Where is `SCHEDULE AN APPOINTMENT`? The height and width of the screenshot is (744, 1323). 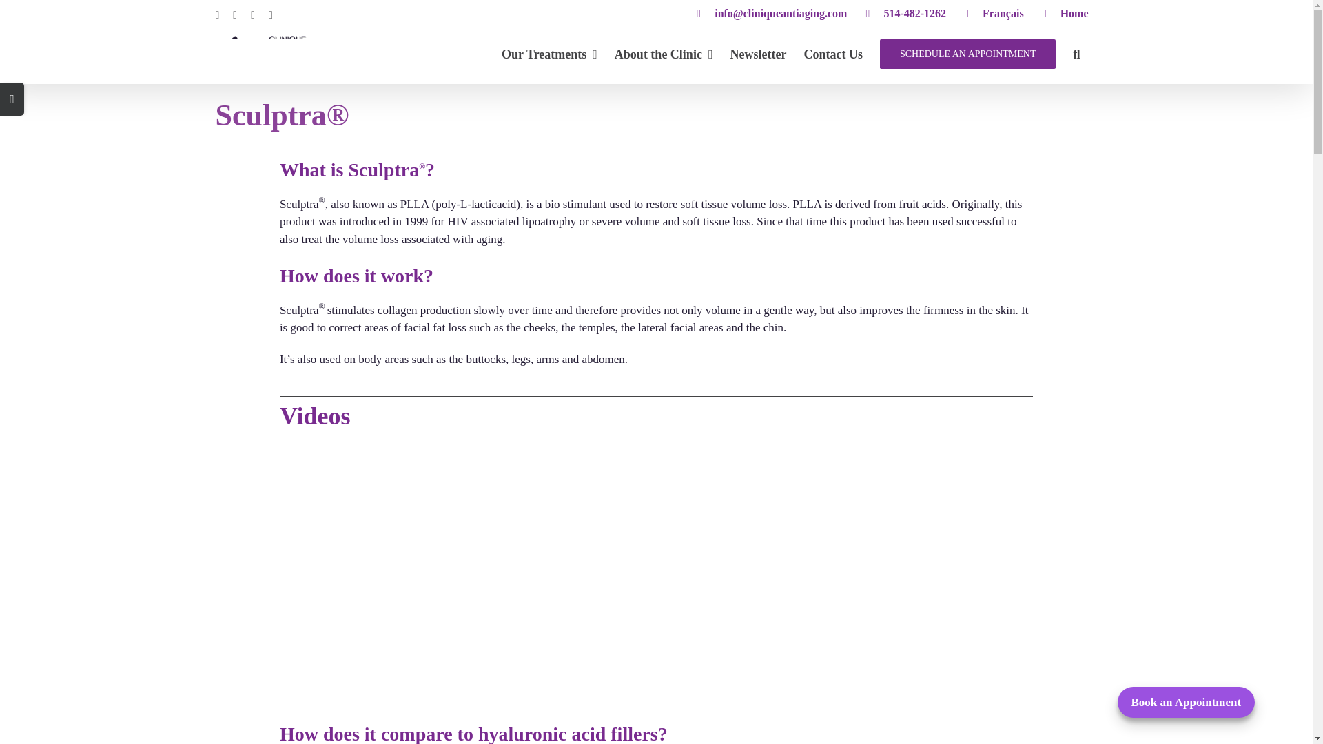
SCHEDULE AN APPOINTMENT is located at coordinates (967, 54).